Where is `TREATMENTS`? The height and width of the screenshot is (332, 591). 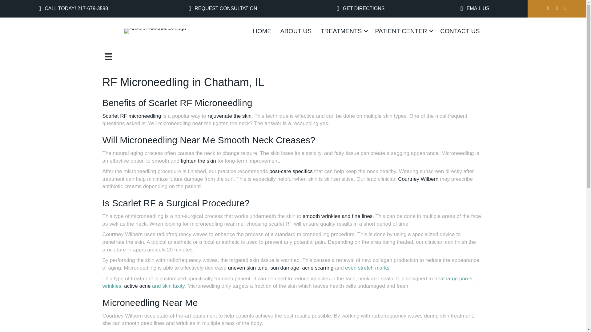
TREATMENTS is located at coordinates (343, 31).